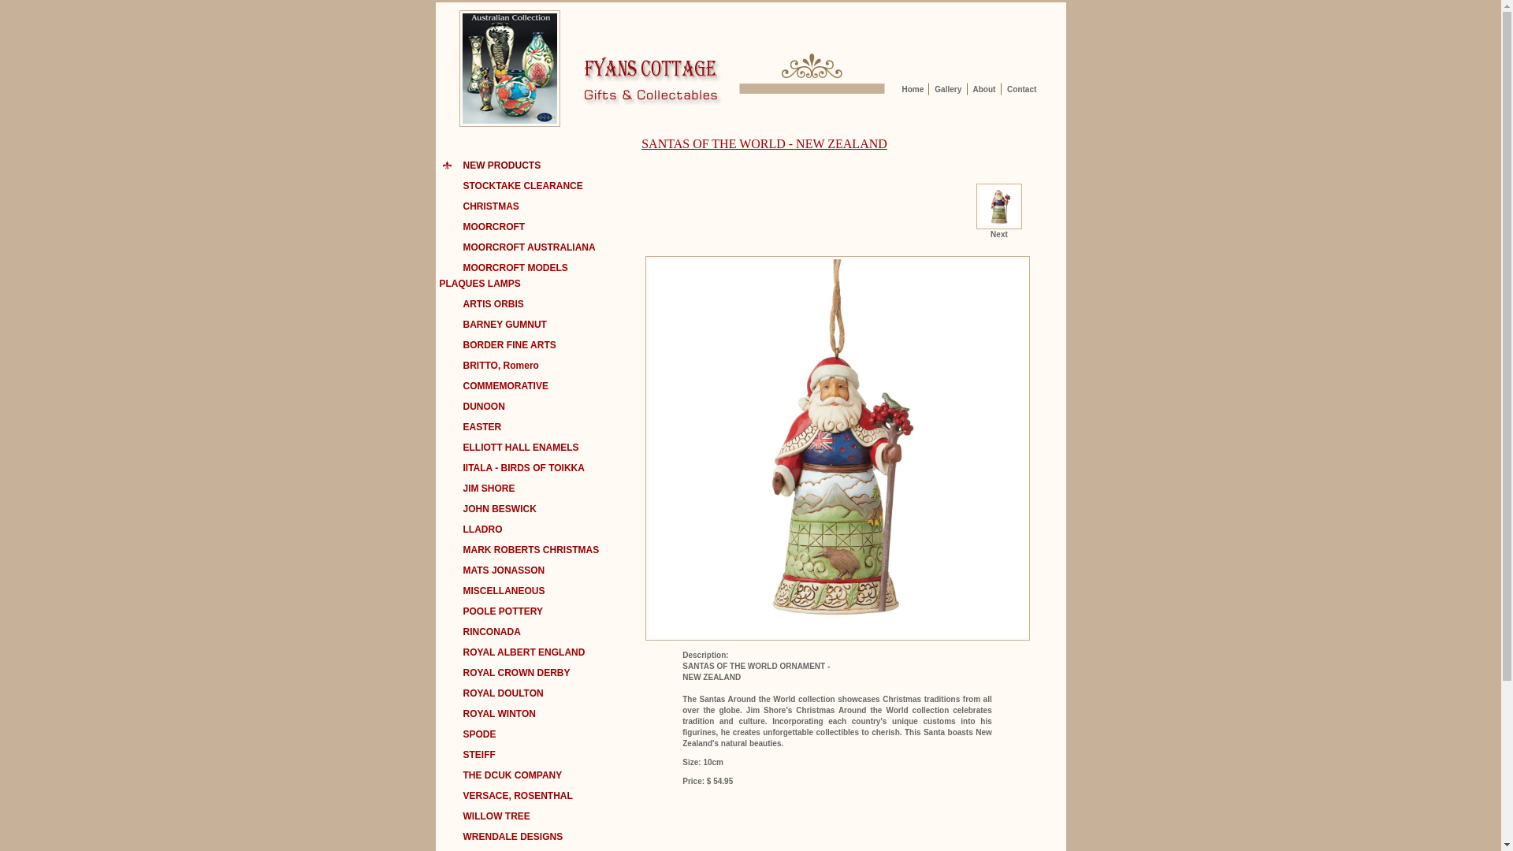  I want to click on MOORCROFT AUSTRALIANA, so click(518, 247).